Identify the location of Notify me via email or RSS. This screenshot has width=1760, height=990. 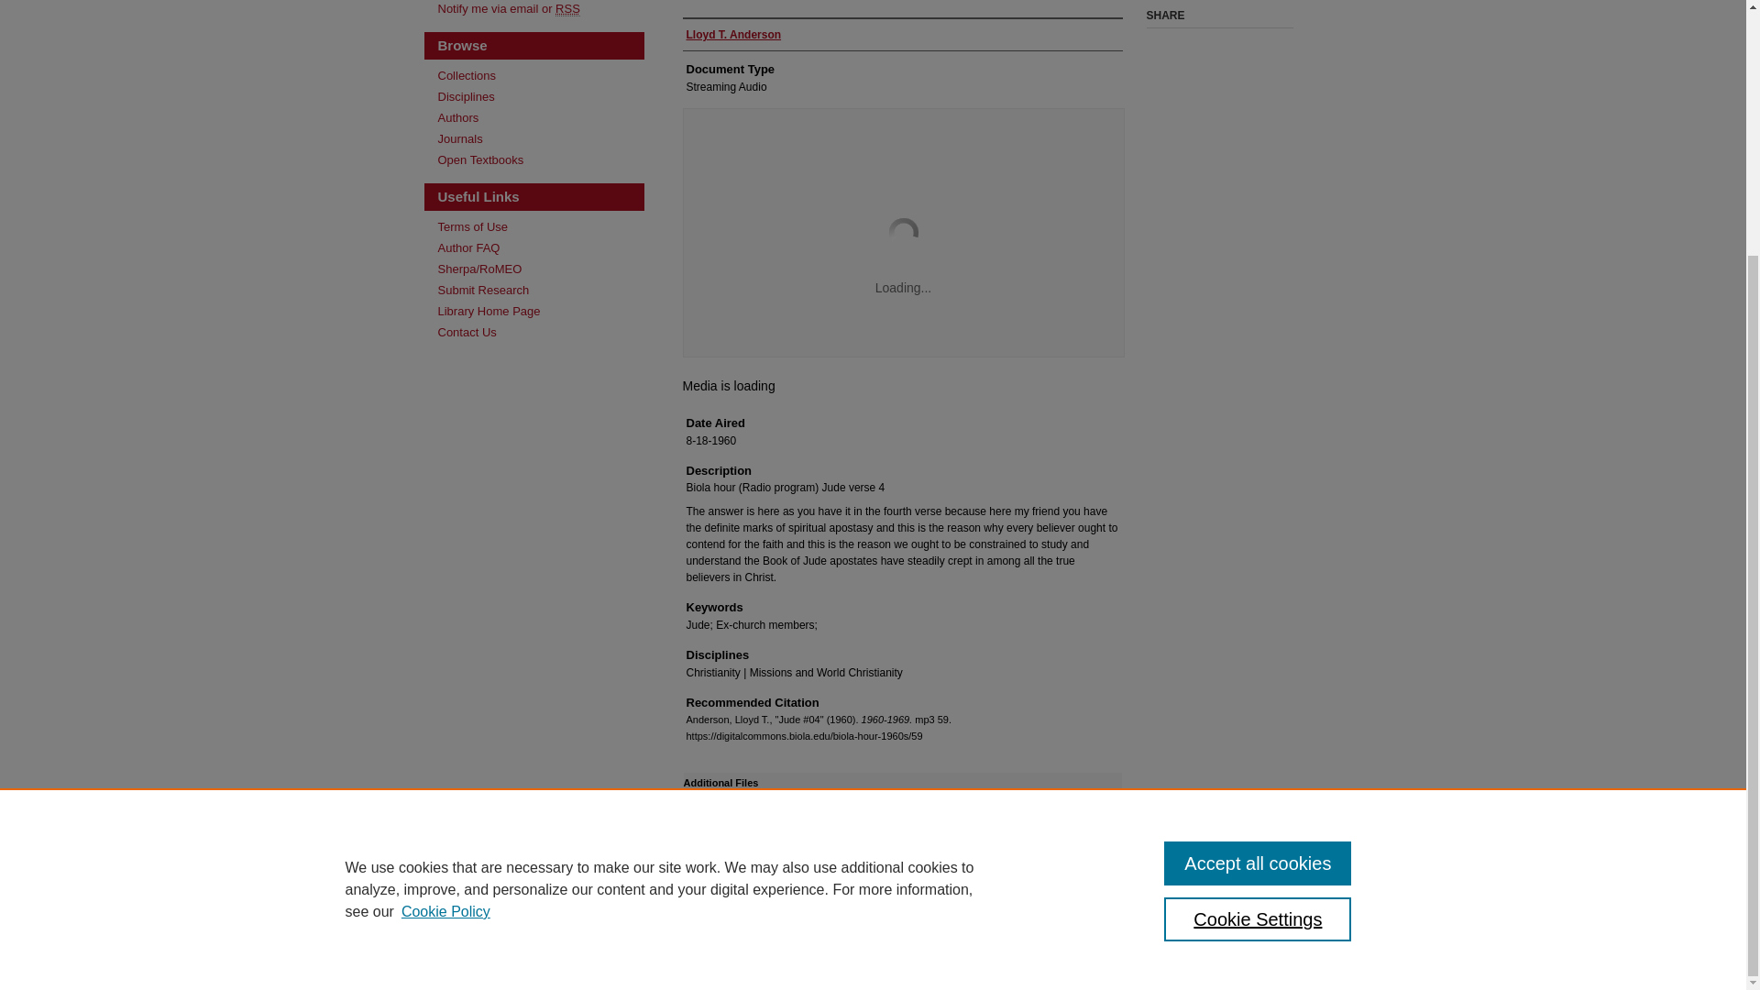
(541, 9).